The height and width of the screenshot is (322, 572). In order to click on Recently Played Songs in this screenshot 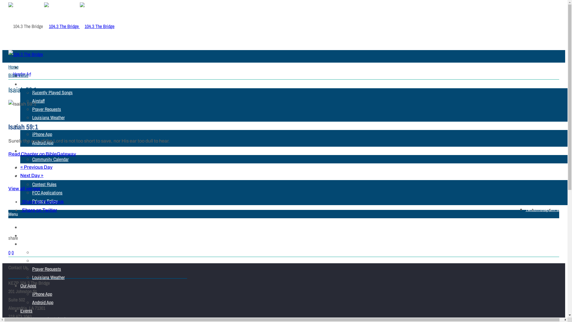, I will do `click(52, 92)`.